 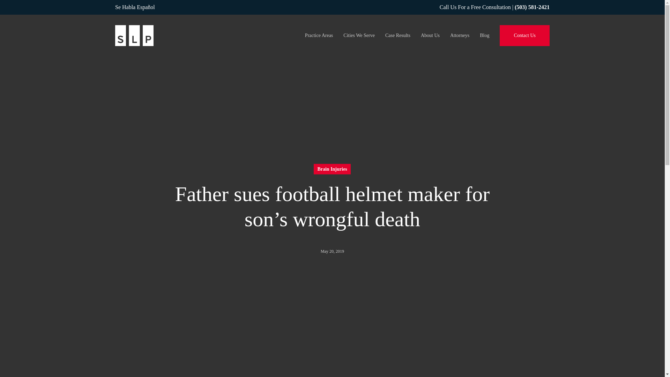 What do you see at coordinates (460, 36) in the screenshot?
I see `Attorneys` at bounding box center [460, 36].